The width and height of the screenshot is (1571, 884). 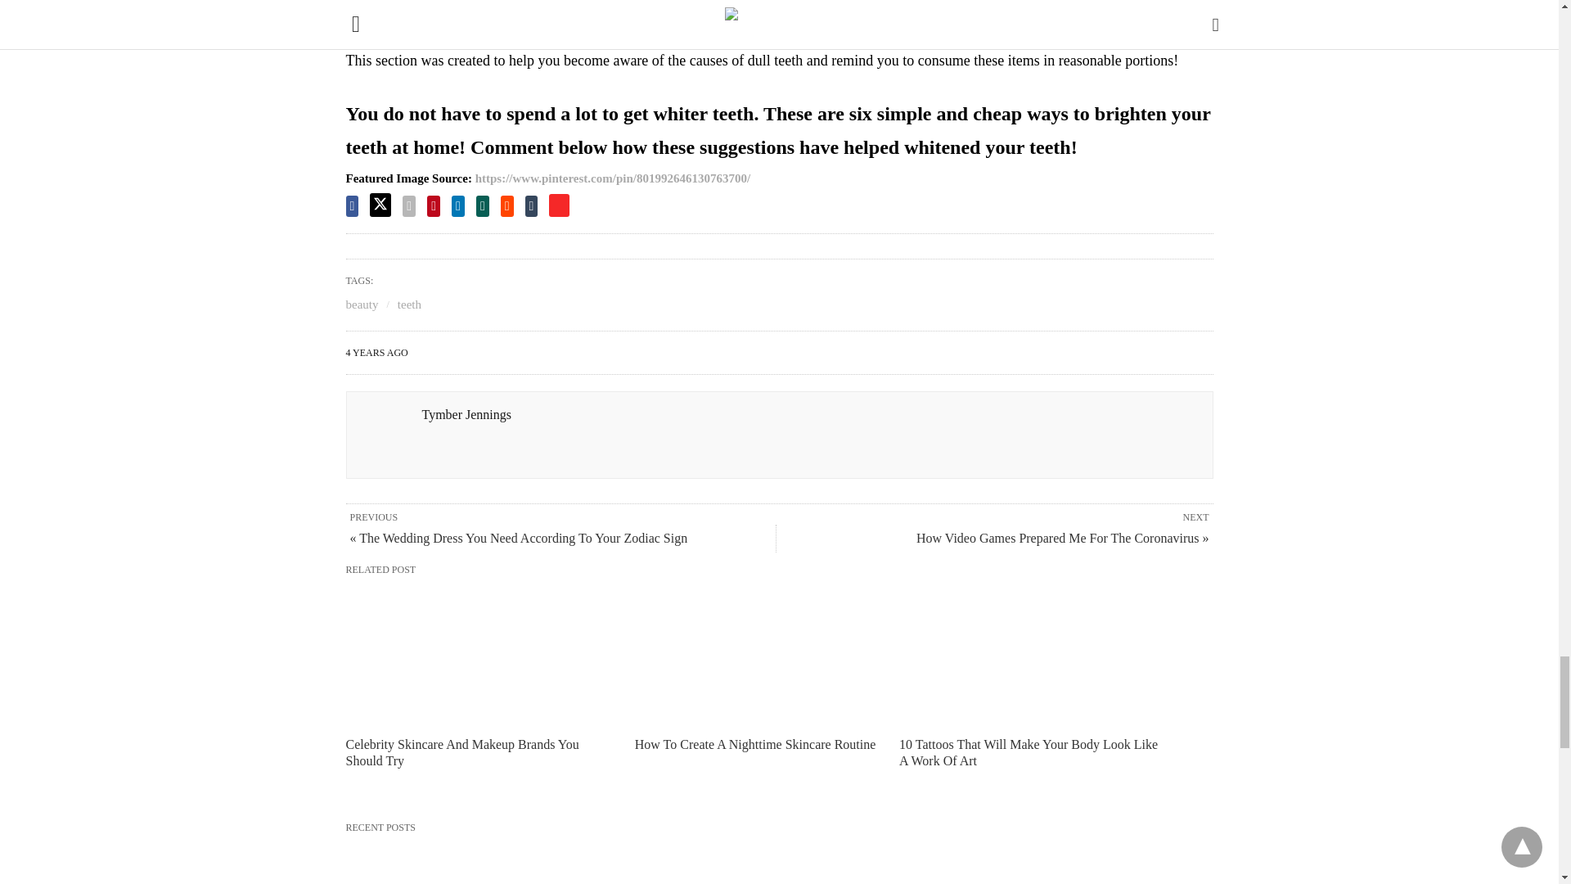 What do you see at coordinates (1028, 751) in the screenshot?
I see `10 Tattoos That Will Make Your Body Look Like A Work Of Art` at bounding box center [1028, 751].